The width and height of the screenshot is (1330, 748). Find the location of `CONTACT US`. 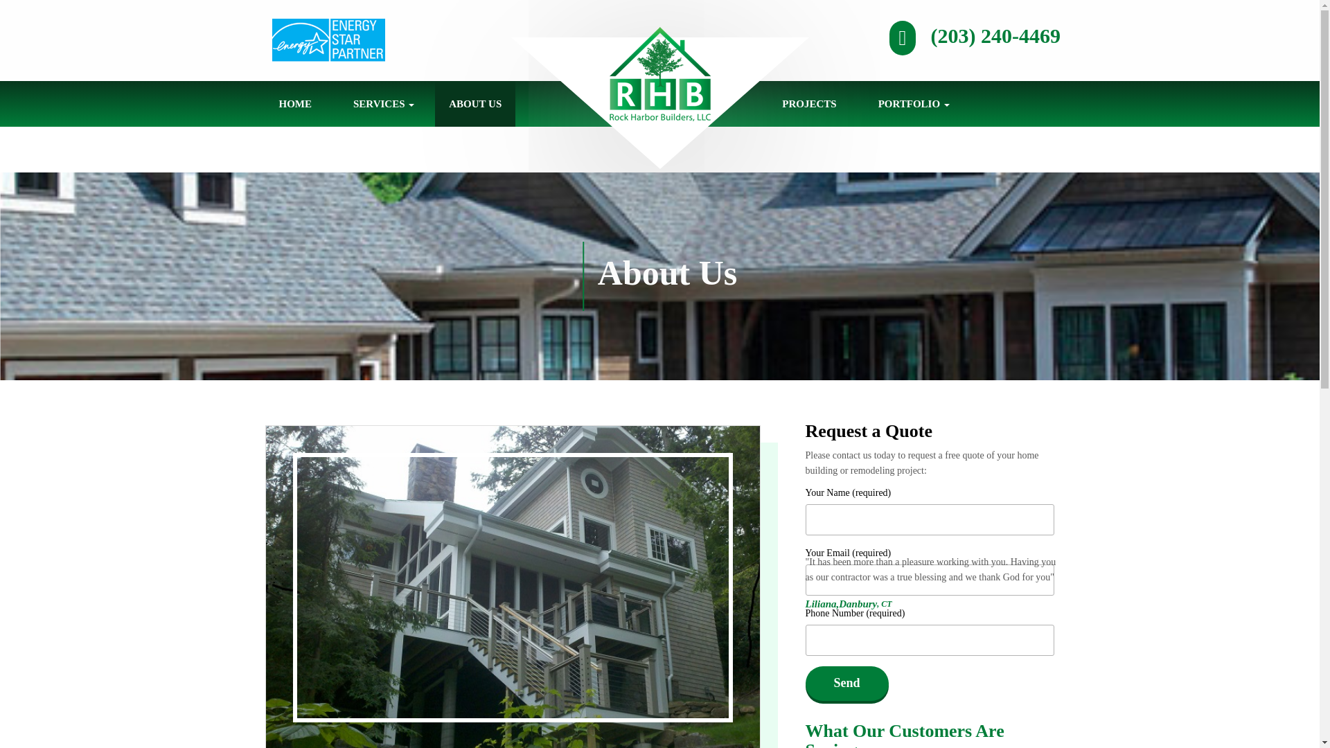

CONTACT US is located at coordinates (319, 150).